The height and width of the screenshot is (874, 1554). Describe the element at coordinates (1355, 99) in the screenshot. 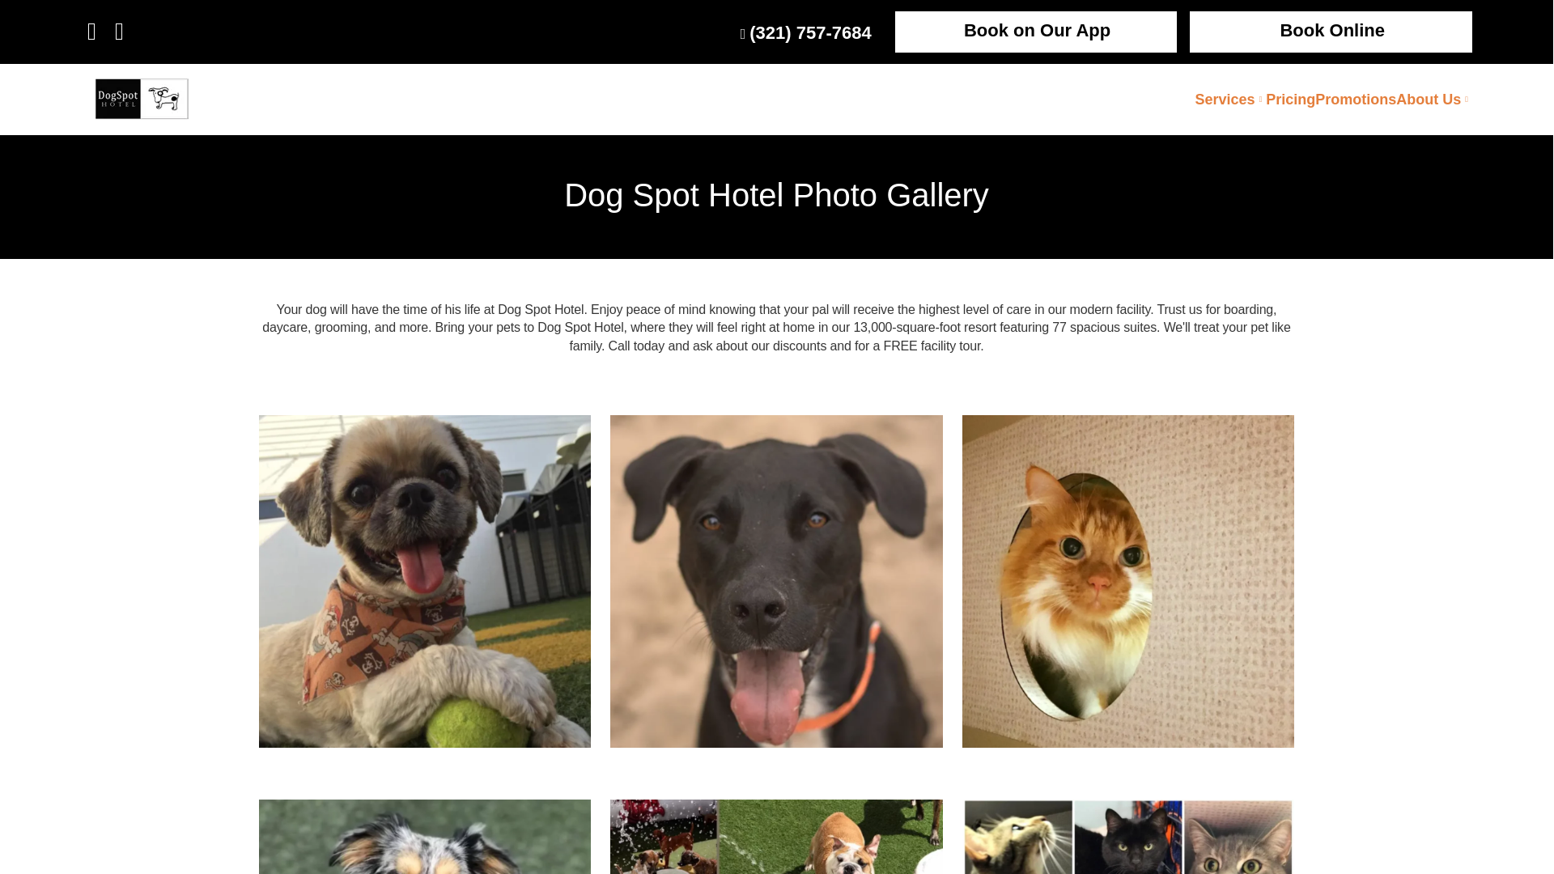

I see `Promotions` at that location.